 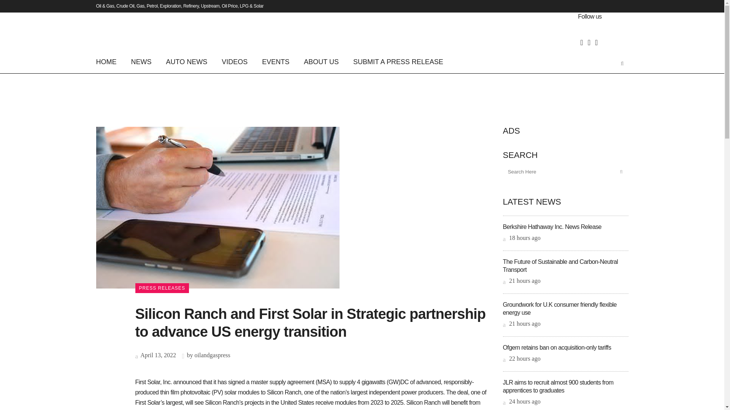 What do you see at coordinates (235, 61) in the screenshot?
I see `VIDEOS` at bounding box center [235, 61].